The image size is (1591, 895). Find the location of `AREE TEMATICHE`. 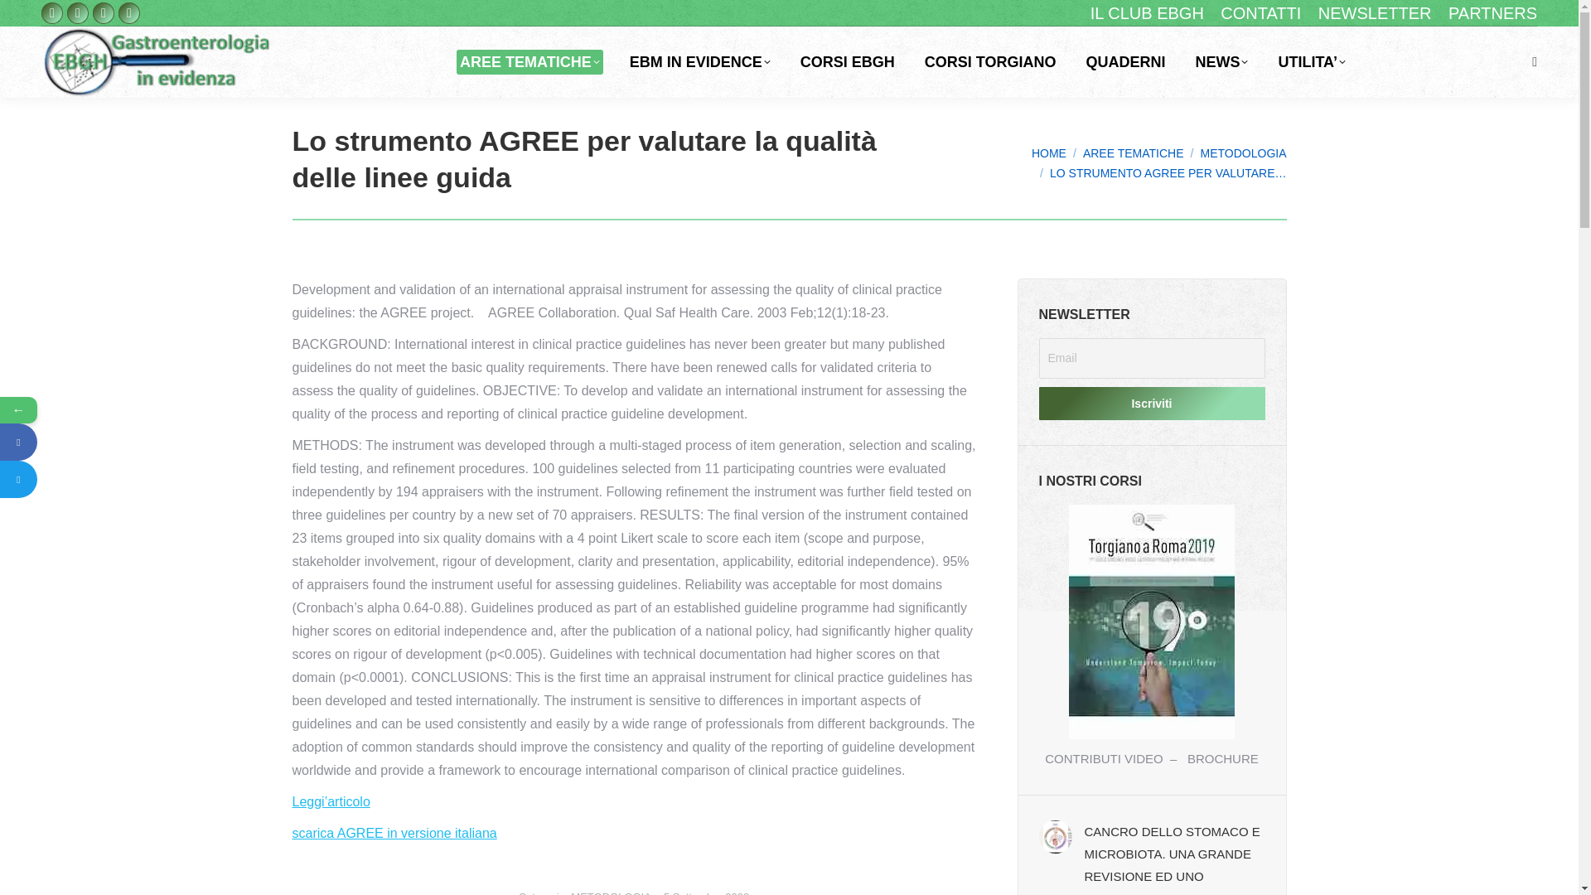

AREE TEMATICHE is located at coordinates (530, 61).